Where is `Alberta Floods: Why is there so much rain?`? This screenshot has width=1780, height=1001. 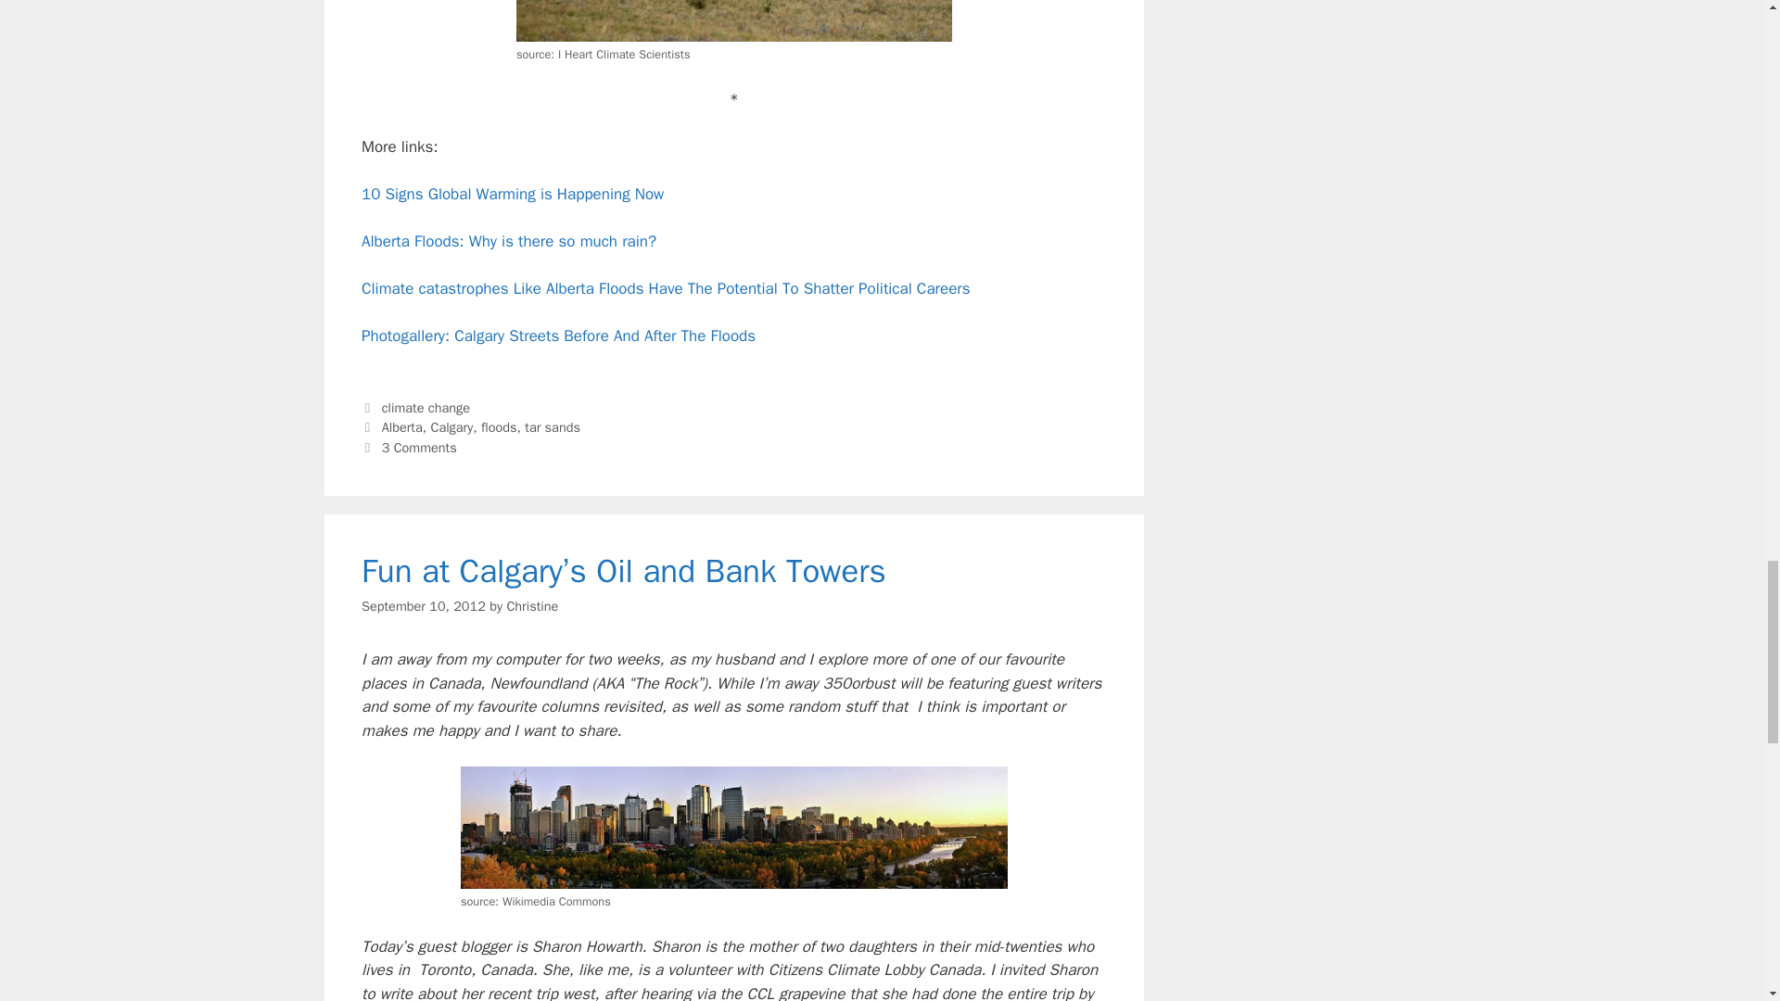 Alberta Floods: Why is there so much rain? is located at coordinates (508, 241).